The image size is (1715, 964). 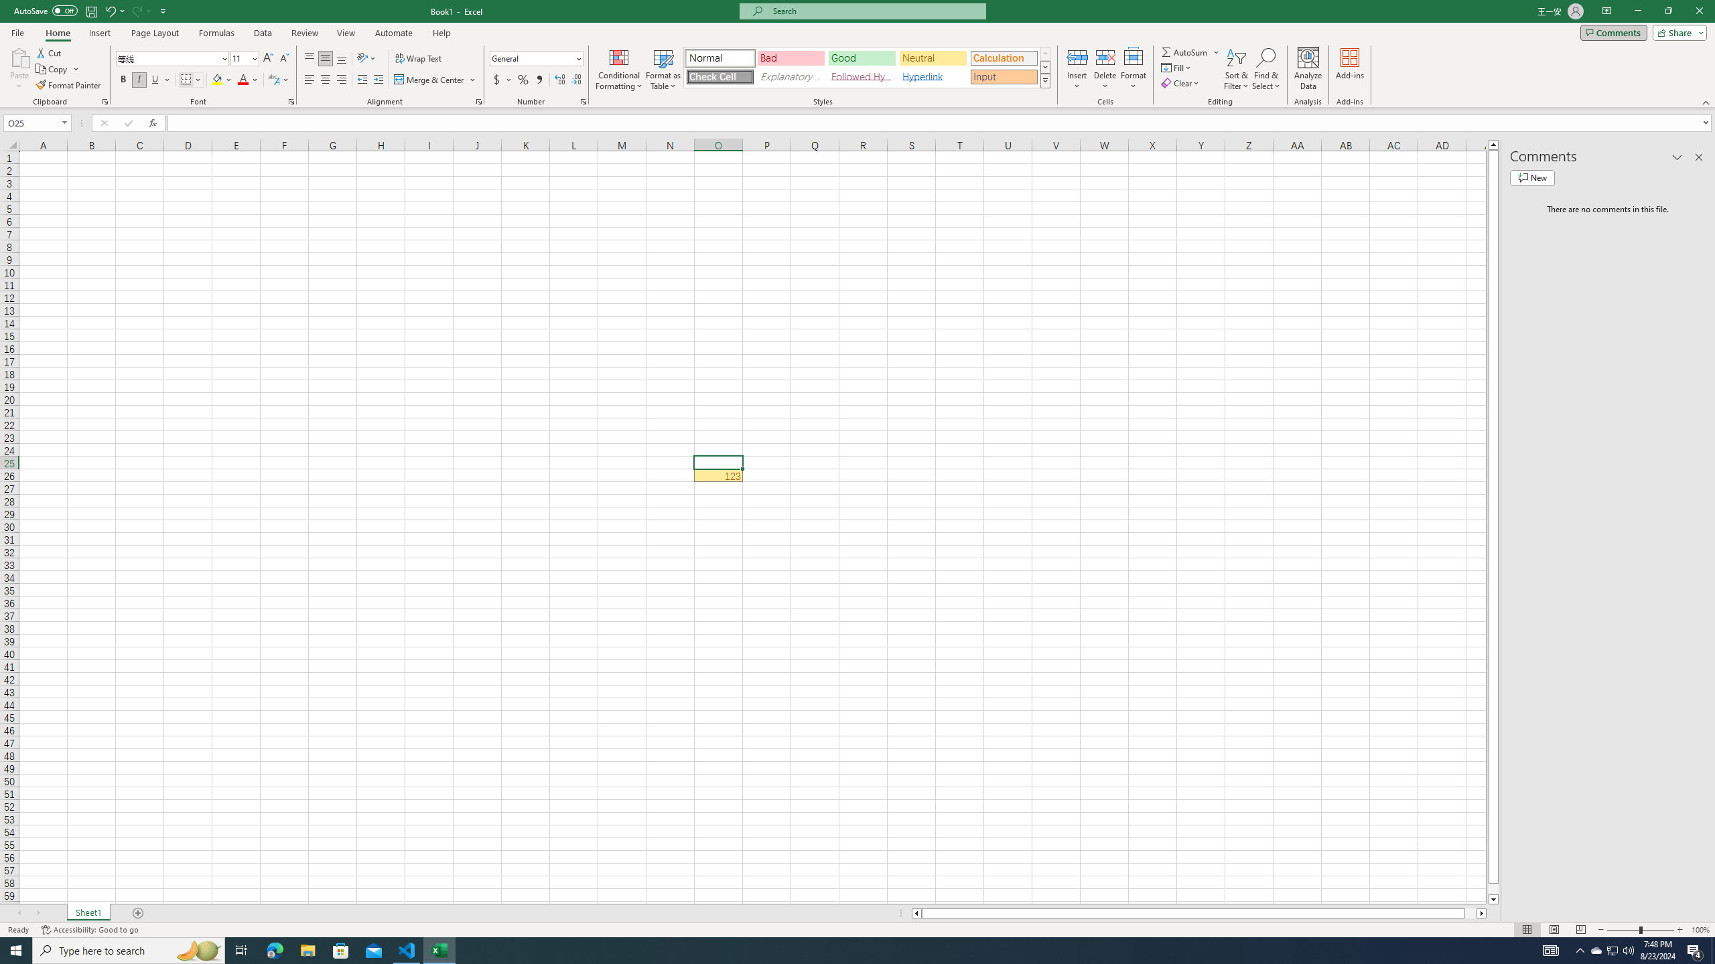 I want to click on Show Phonetic Field, so click(x=279, y=80).